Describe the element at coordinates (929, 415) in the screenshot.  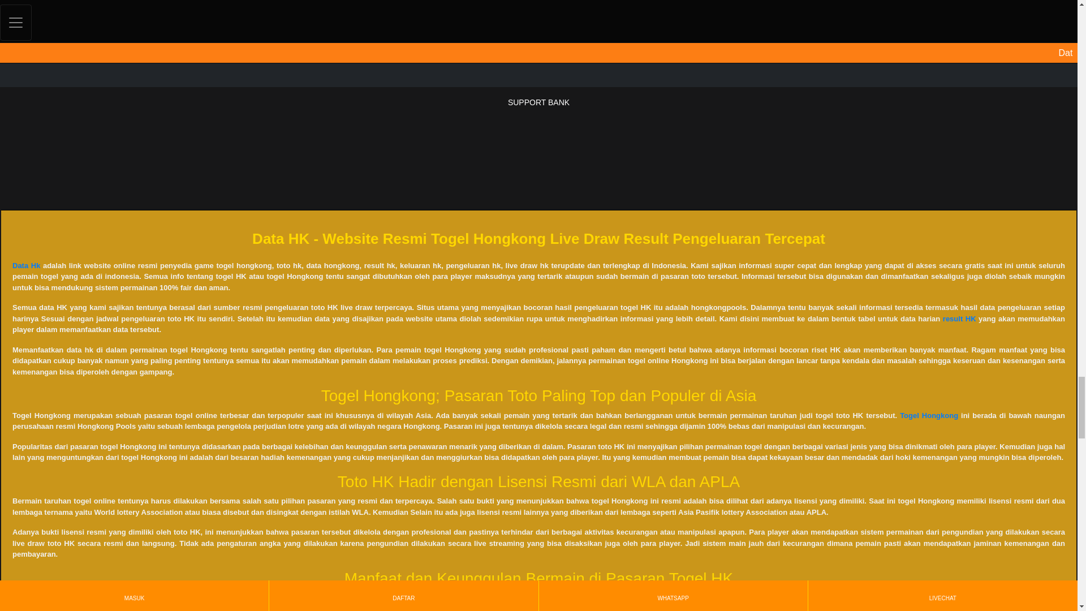
I see `Togel Hongkong` at that location.